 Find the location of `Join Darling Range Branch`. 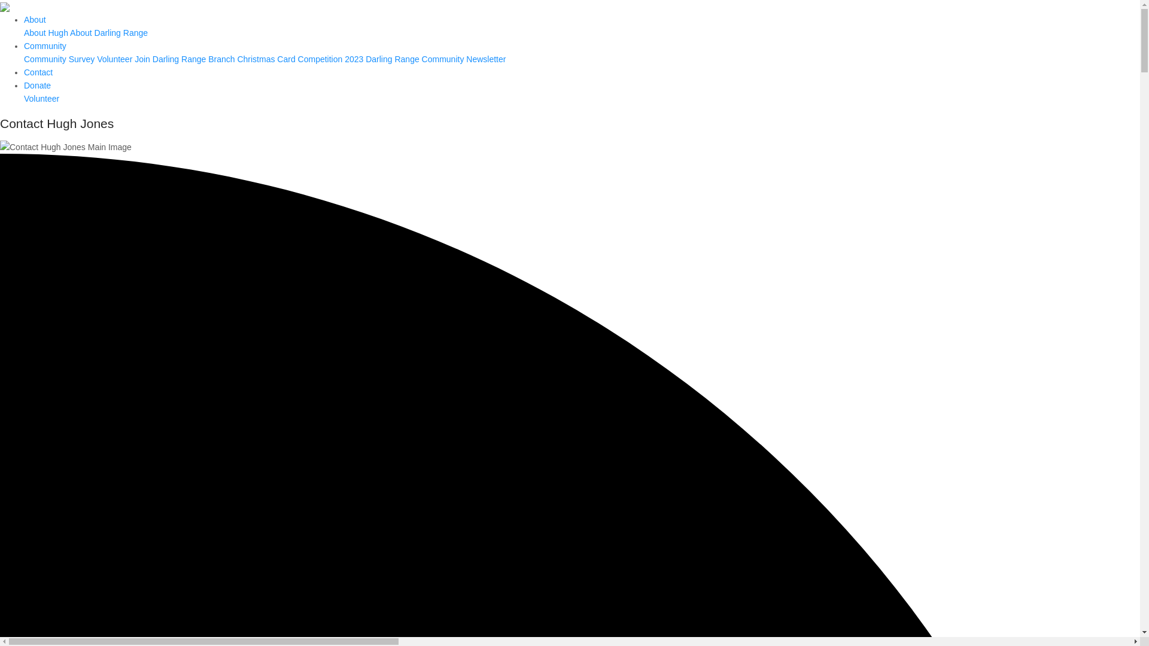

Join Darling Range Branch is located at coordinates (184, 59).